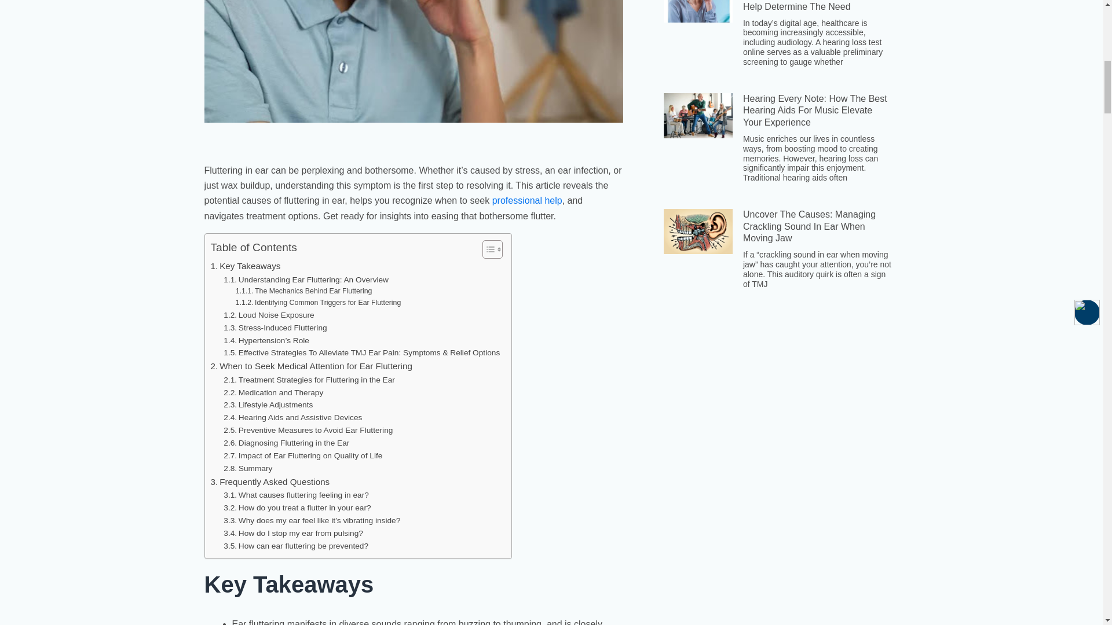  I want to click on Key Takeaways, so click(246, 266).